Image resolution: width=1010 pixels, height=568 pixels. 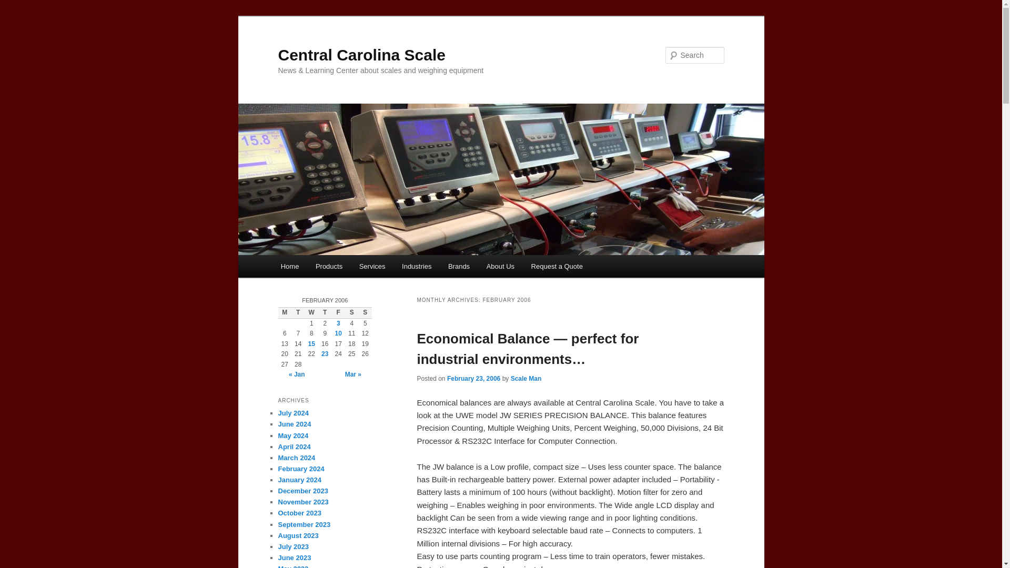 I want to click on 15, so click(x=311, y=343).